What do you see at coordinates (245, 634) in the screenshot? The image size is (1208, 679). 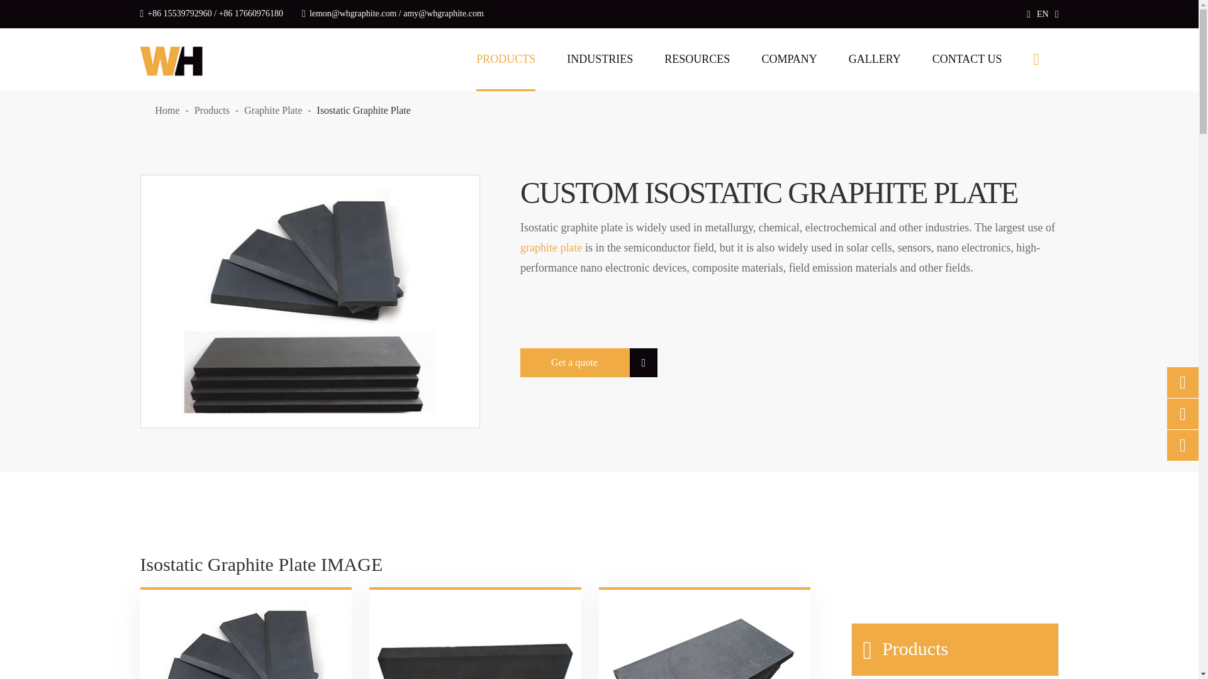 I see `Isostatic Graphite Plate` at bounding box center [245, 634].